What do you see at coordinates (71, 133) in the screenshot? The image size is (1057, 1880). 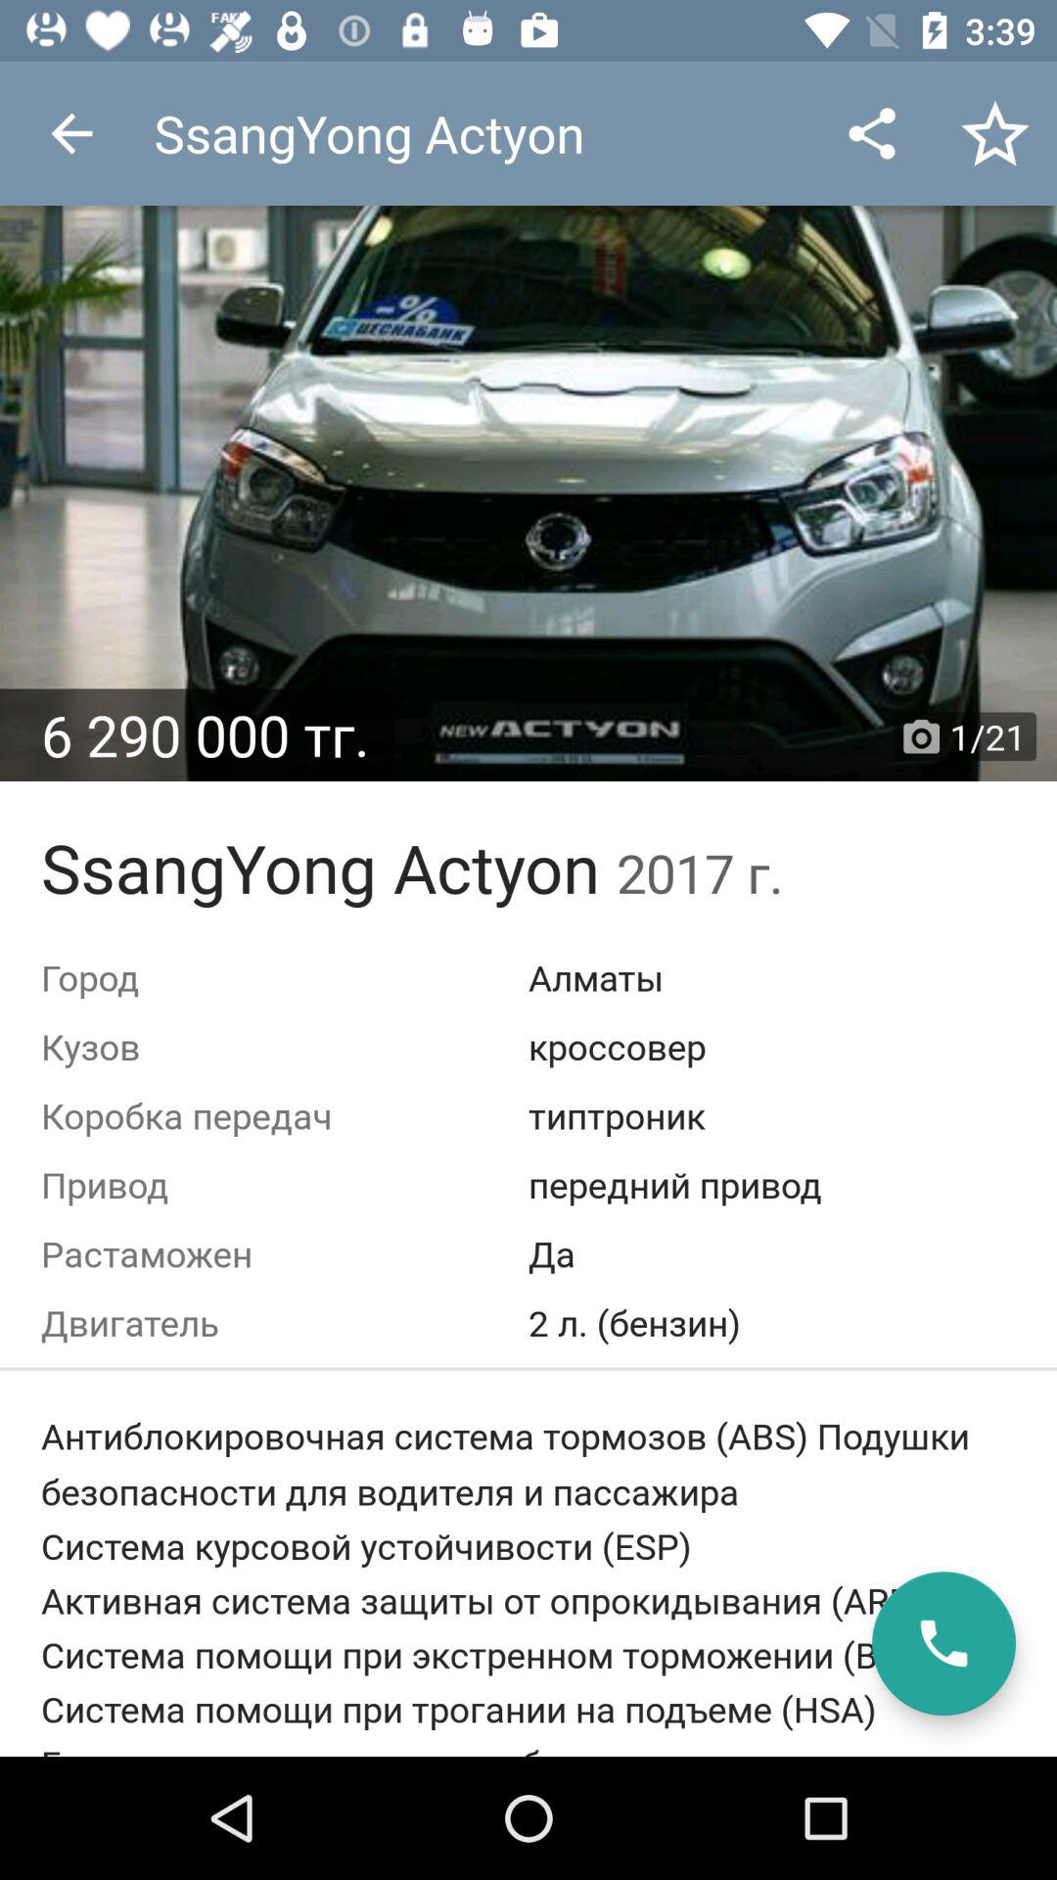 I see `click the item at the top left corner` at bounding box center [71, 133].